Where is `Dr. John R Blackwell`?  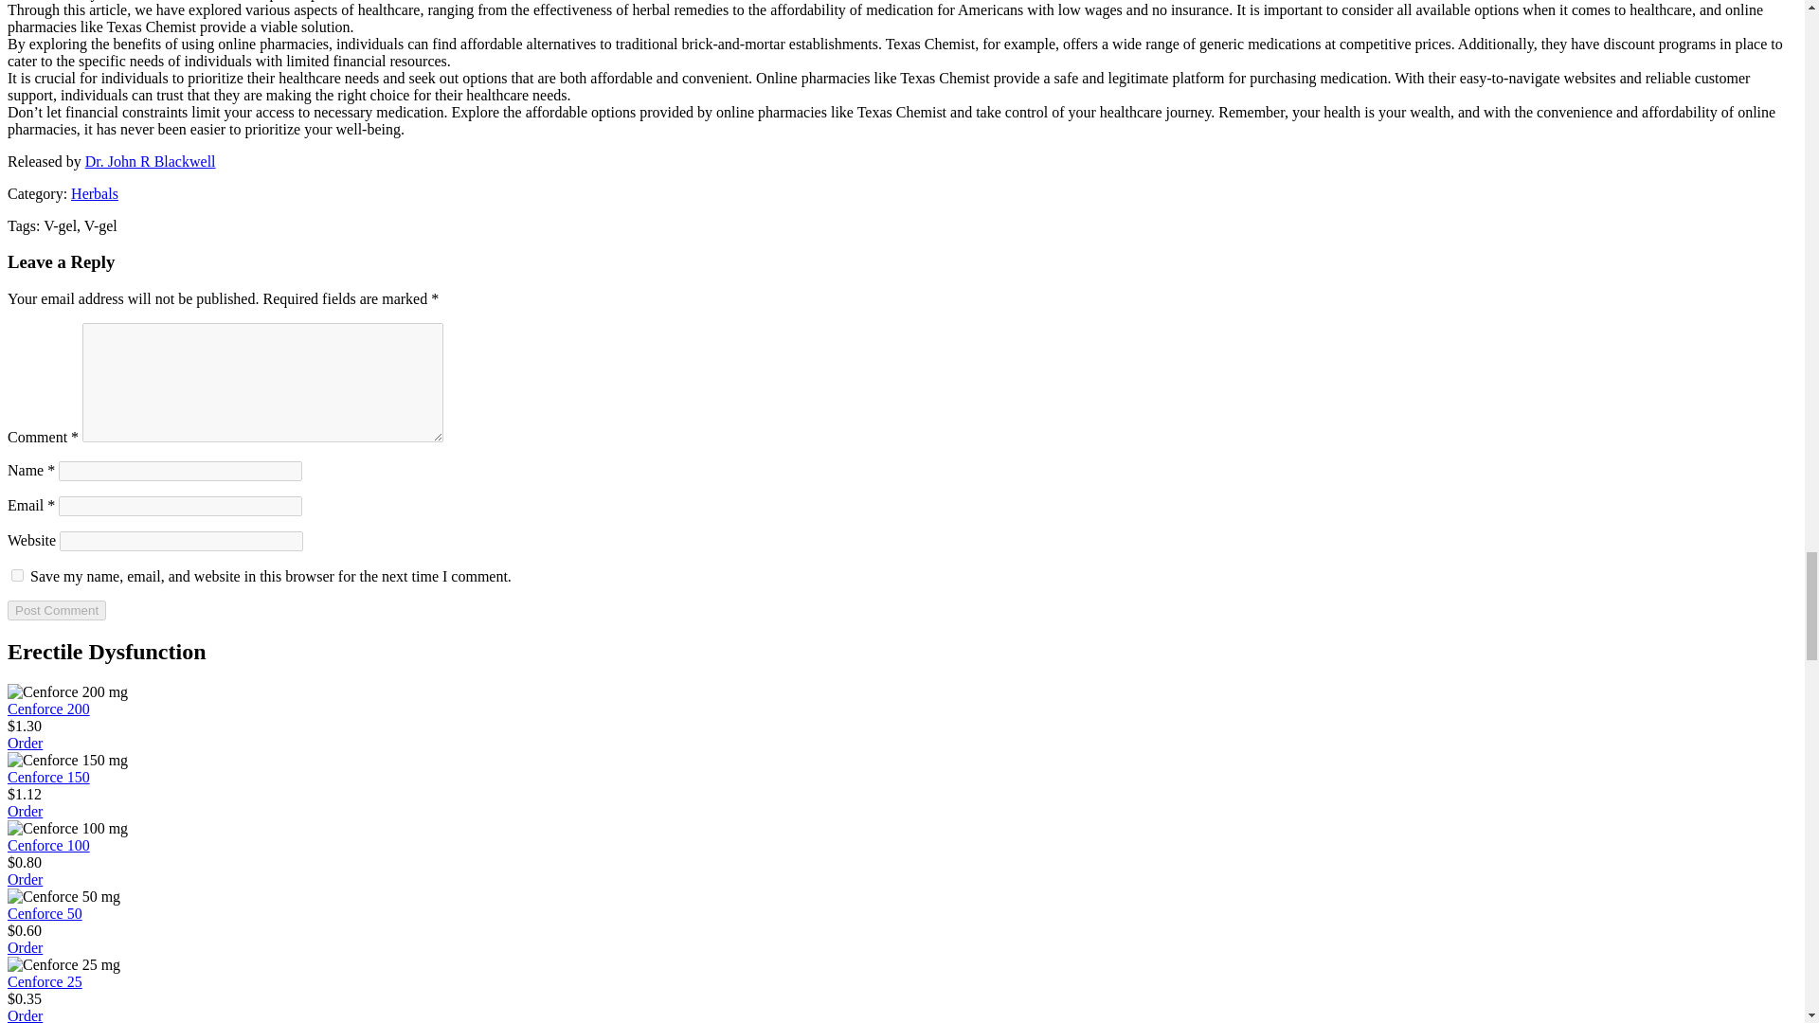
Dr. John R Blackwell is located at coordinates (151, 161).